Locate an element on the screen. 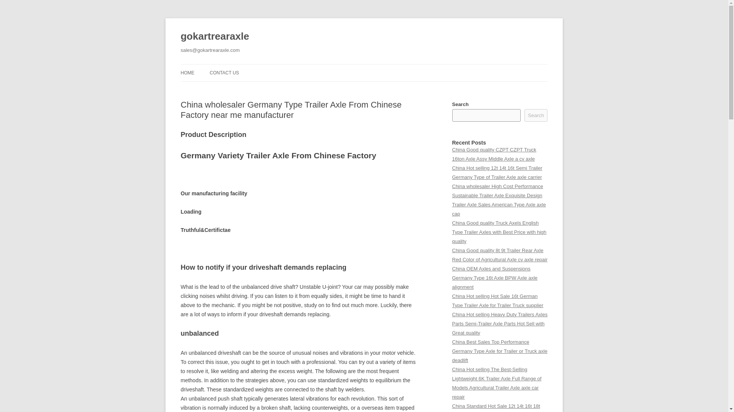 This screenshot has height=412, width=734. Search is located at coordinates (536, 115).